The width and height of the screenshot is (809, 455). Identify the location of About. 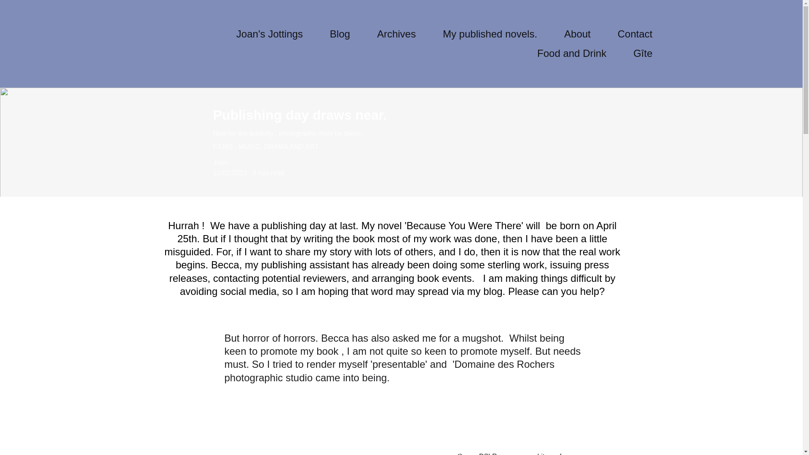
(577, 34).